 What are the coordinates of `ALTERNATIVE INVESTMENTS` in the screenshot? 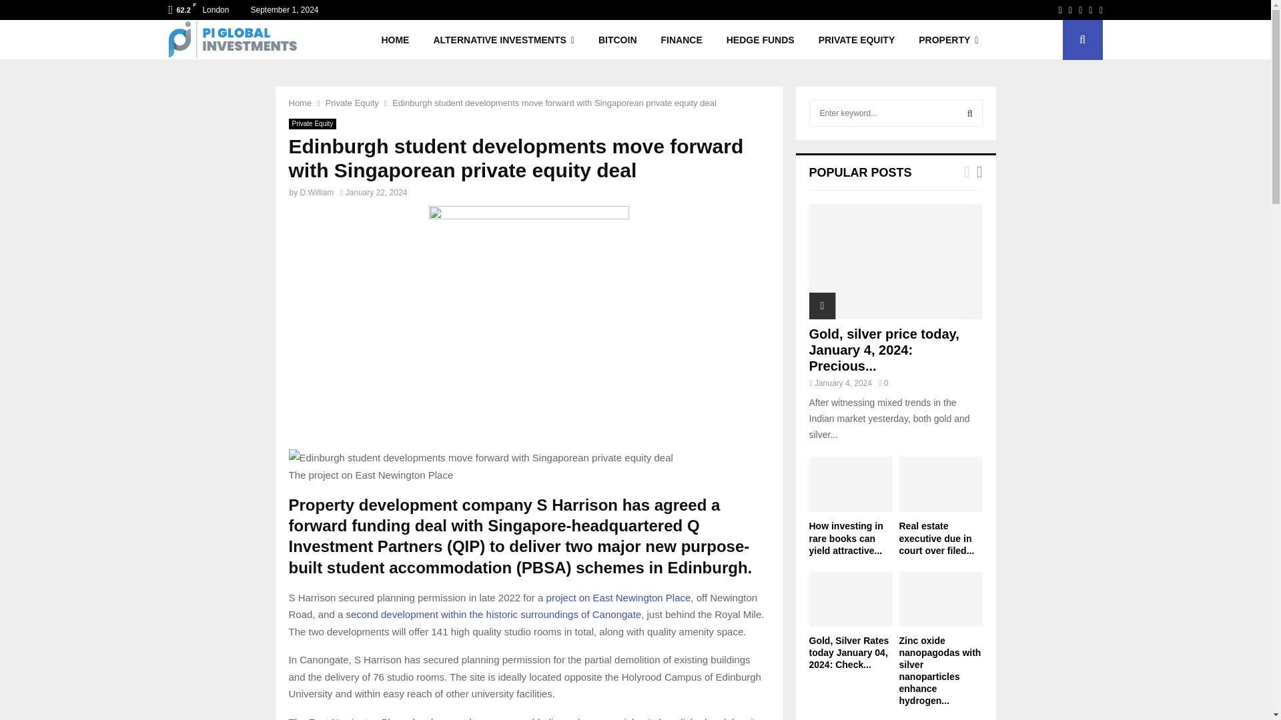 It's located at (504, 40).